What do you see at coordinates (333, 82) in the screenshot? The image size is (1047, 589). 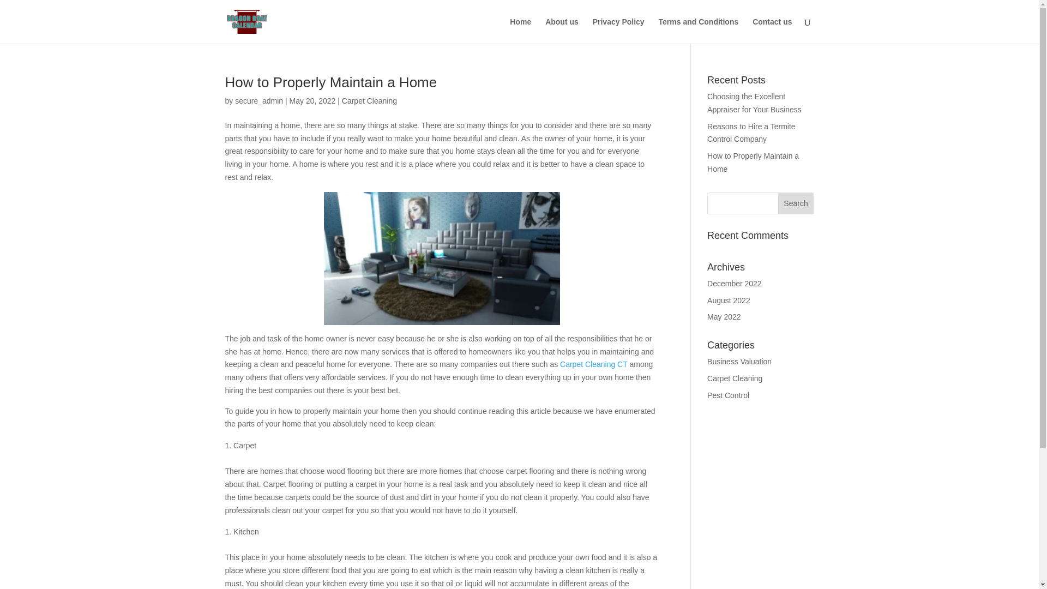 I see `How to Properly Maintain a Home ` at bounding box center [333, 82].